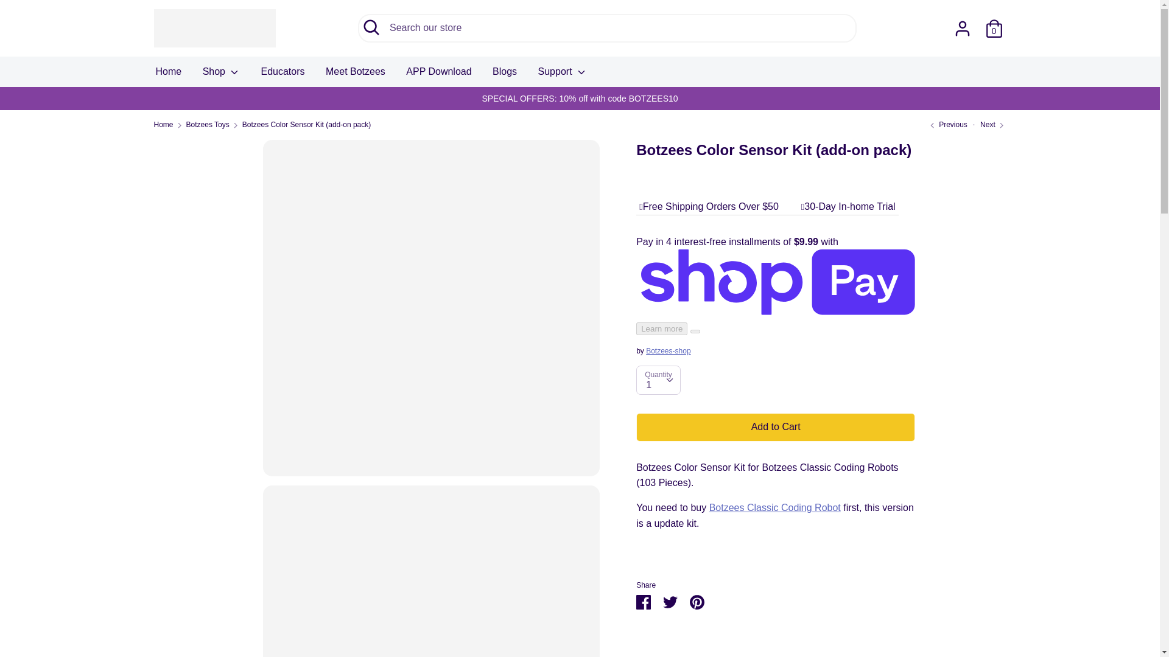  I want to click on Botzees Coding Robotics - Botzees Mini, so click(947, 124).